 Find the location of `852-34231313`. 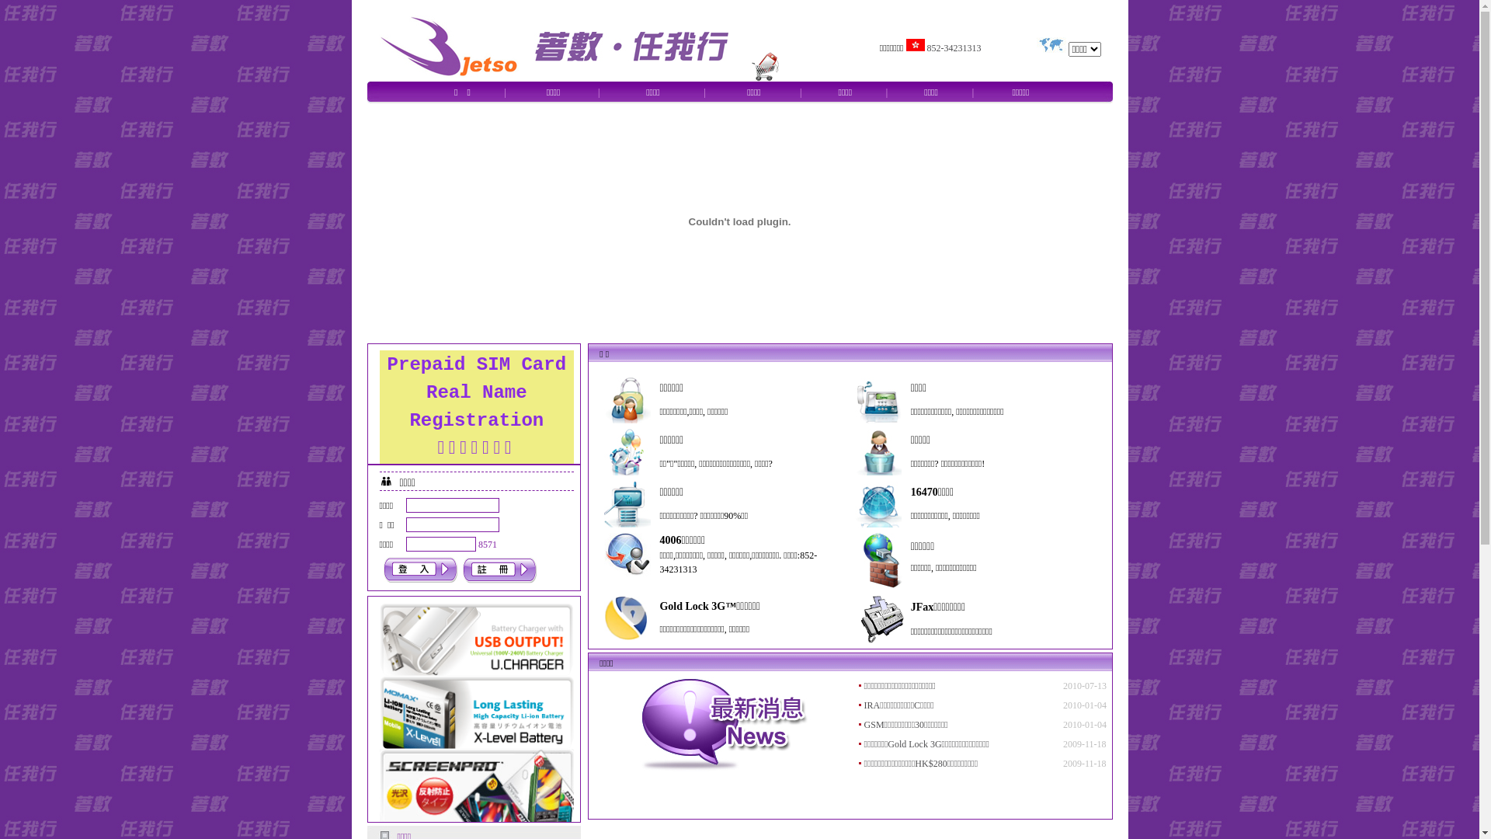

852-34231313 is located at coordinates (954, 47).